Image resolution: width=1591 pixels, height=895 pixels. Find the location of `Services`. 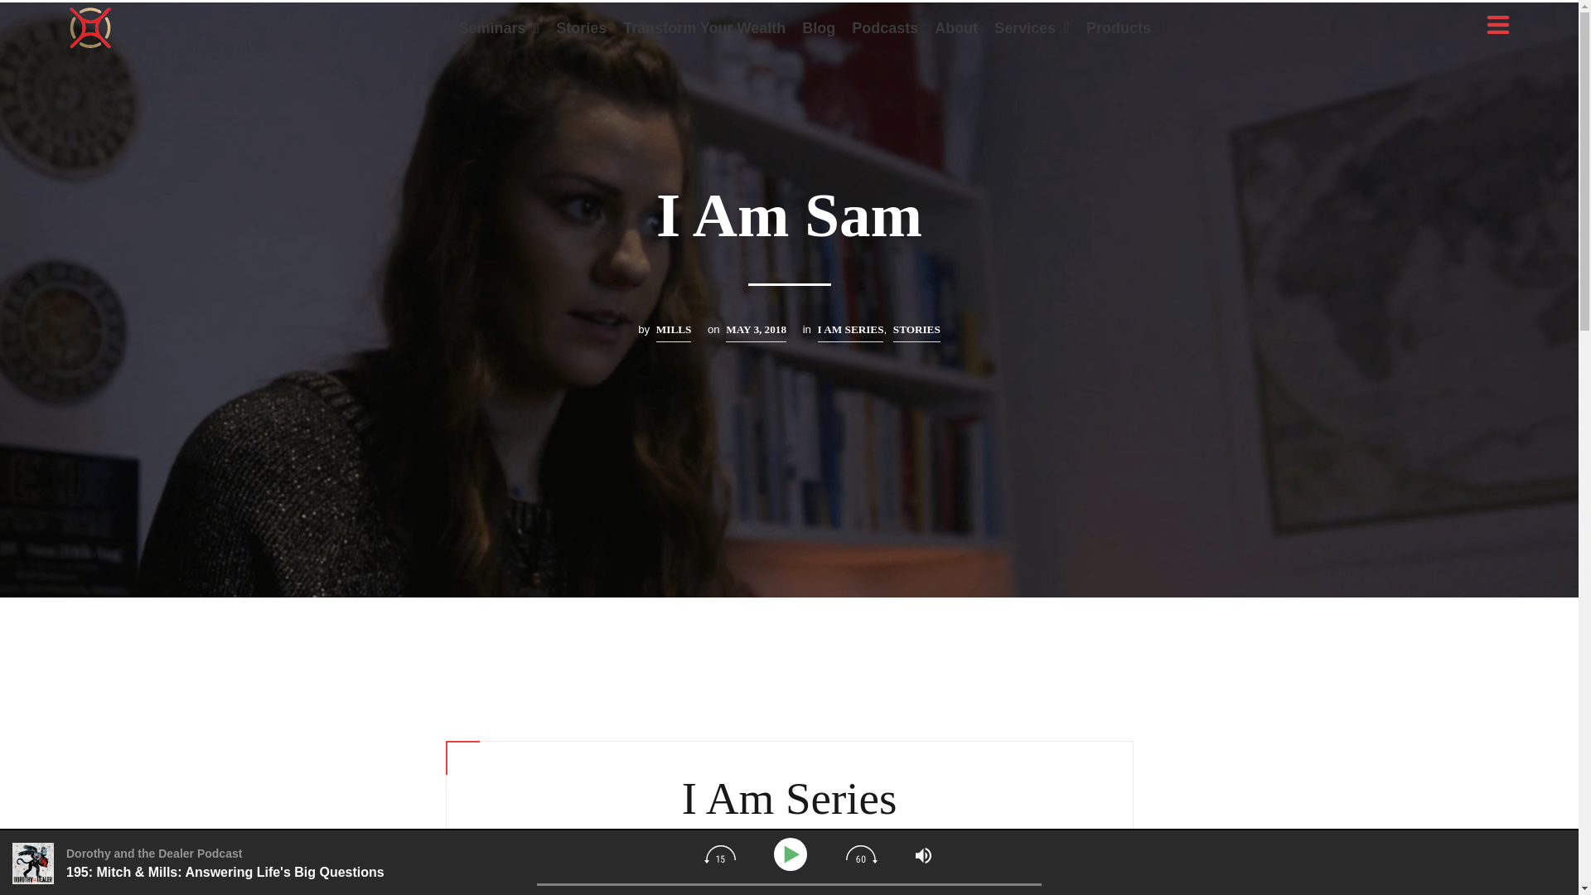

Services is located at coordinates (1032, 28).